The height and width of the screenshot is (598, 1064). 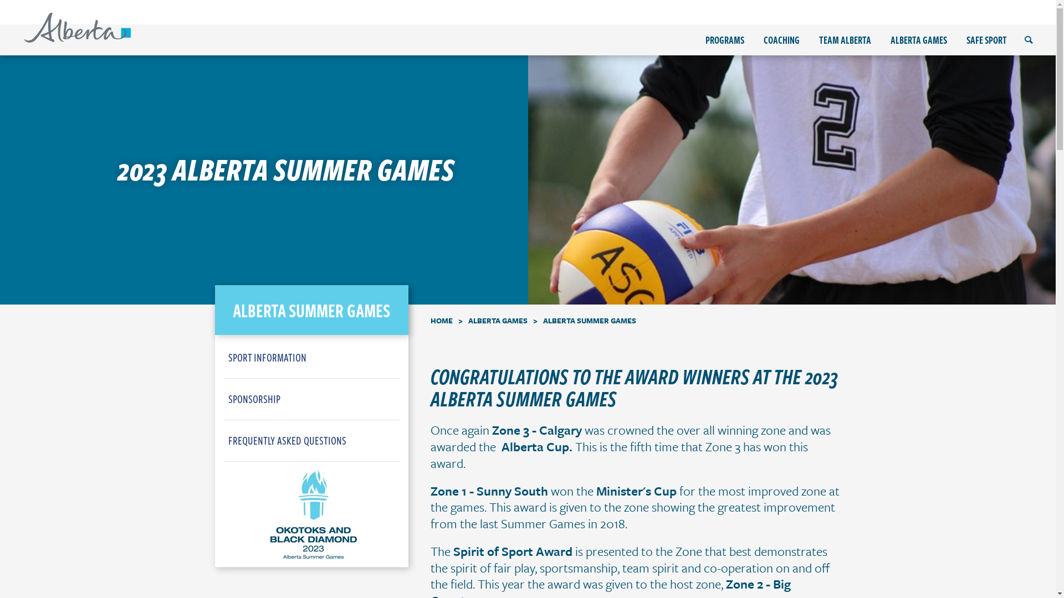 I want to click on ALBERTA GAMES, so click(x=919, y=40).